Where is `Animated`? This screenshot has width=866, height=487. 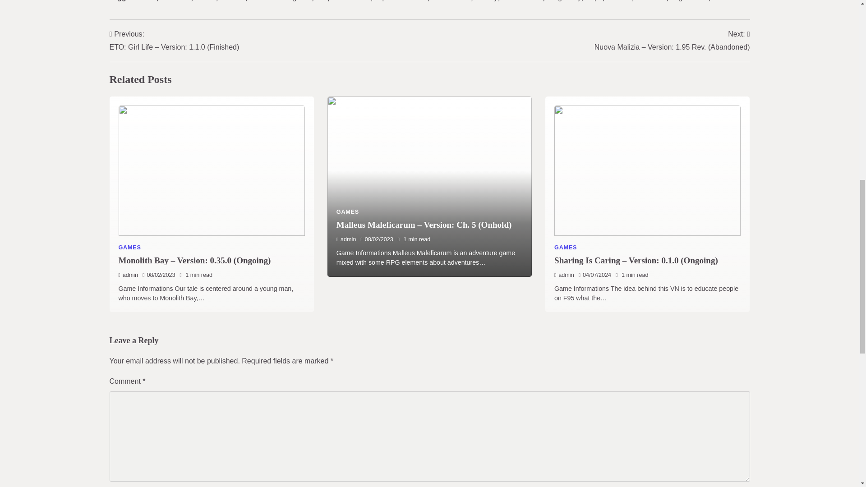 Animated is located at coordinates (176, 1).